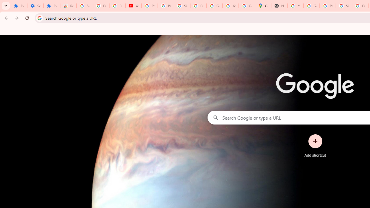 This screenshot has height=208, width=370. I want to click on Extensions, so click(19, 6).